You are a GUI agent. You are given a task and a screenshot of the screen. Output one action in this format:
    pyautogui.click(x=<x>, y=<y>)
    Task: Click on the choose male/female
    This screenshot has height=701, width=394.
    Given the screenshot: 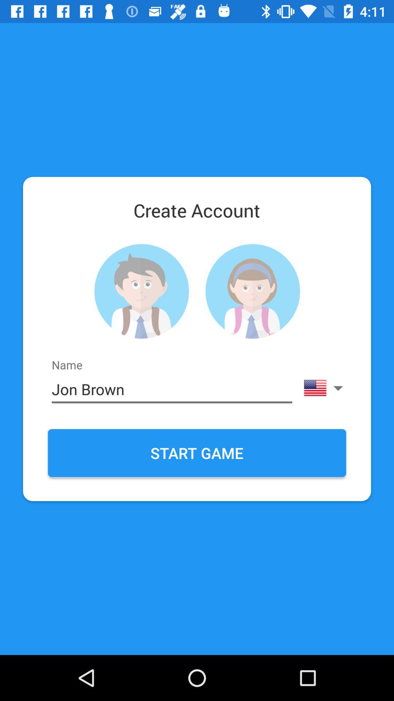 What is the action you would take?
    pyautogui.click(x=142, y=291)
    